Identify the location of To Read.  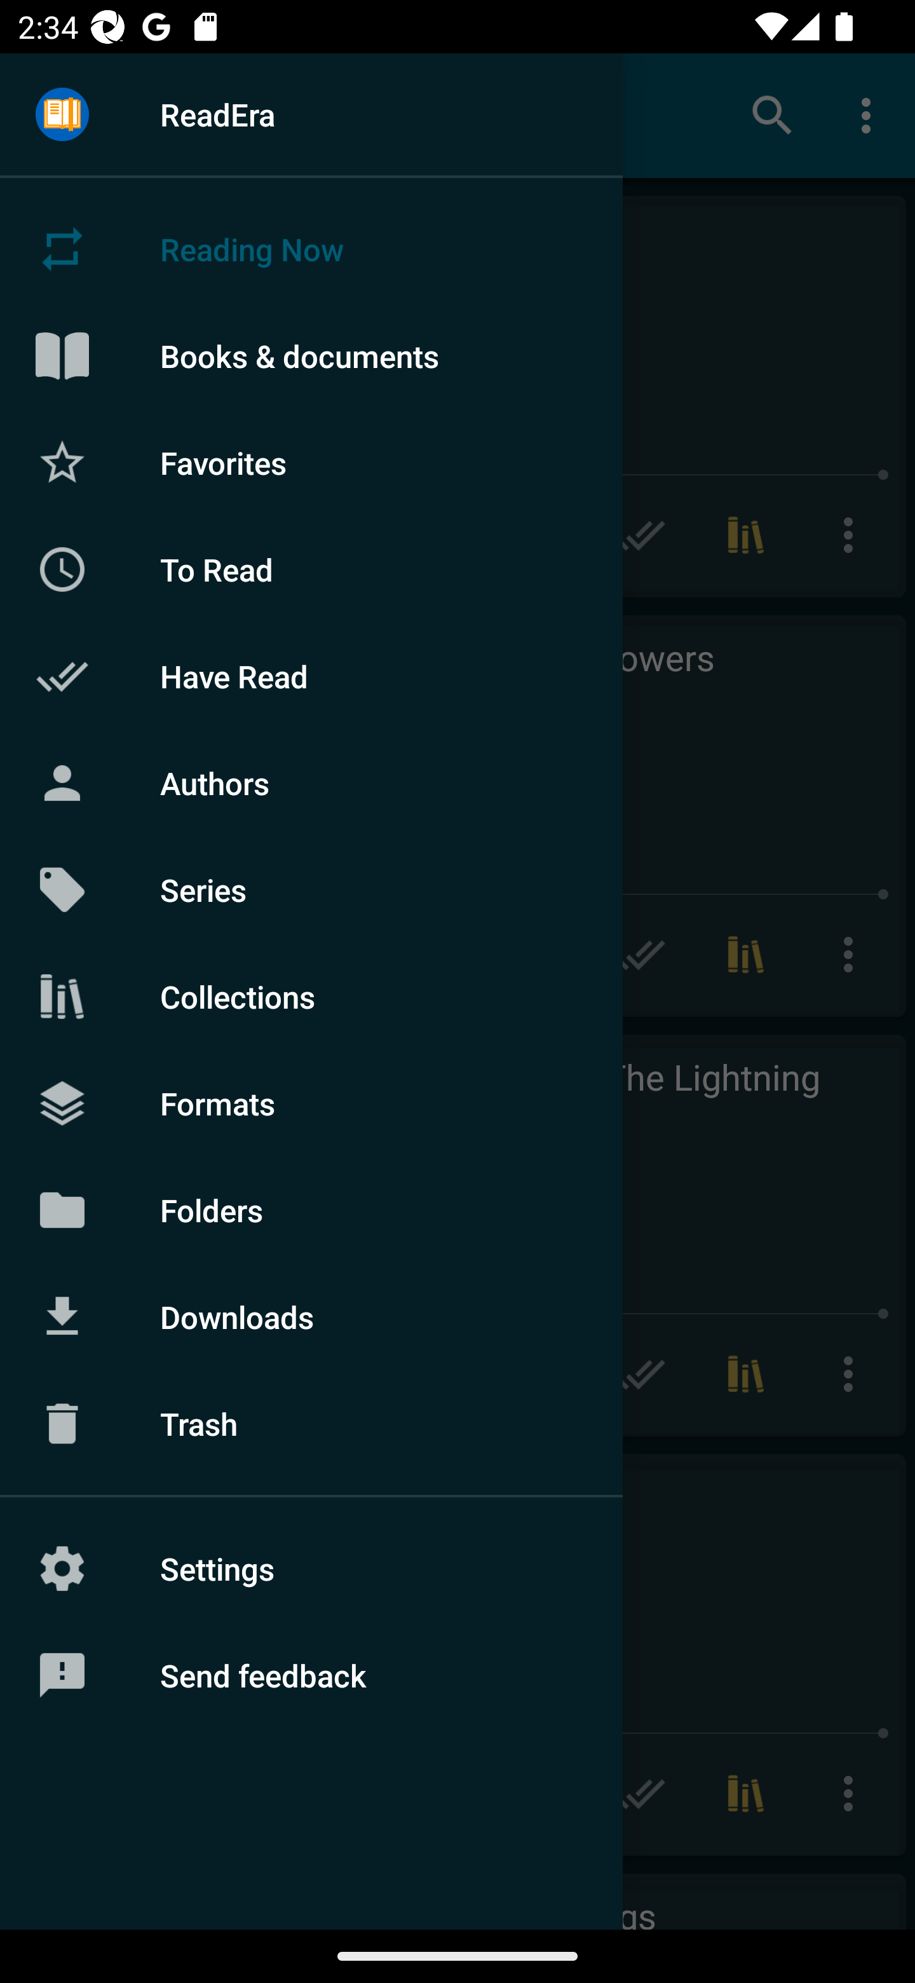
(311, 569).